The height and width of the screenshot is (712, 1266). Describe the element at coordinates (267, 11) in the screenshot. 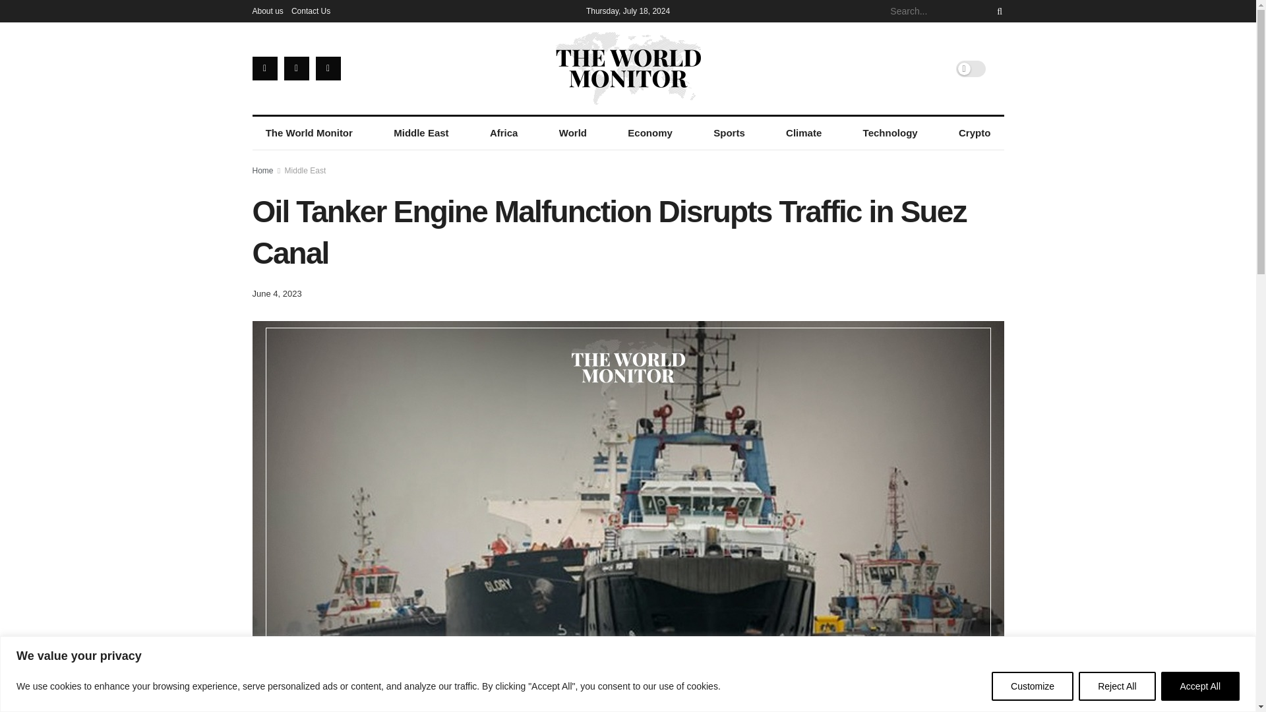

I see `About us` at that location.